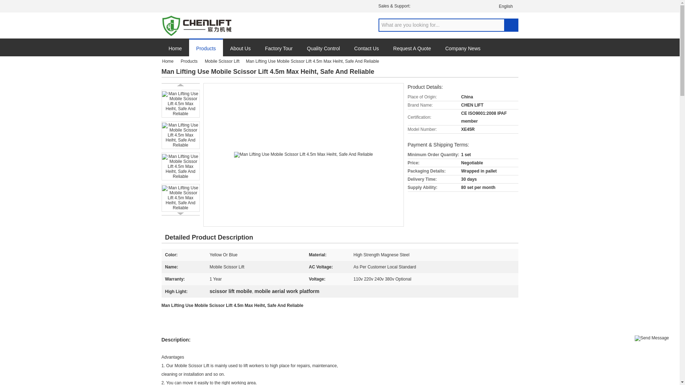 Image resolution: width=685 pixels, height=385 pixels. I want to click on Home, so click(169, 61).